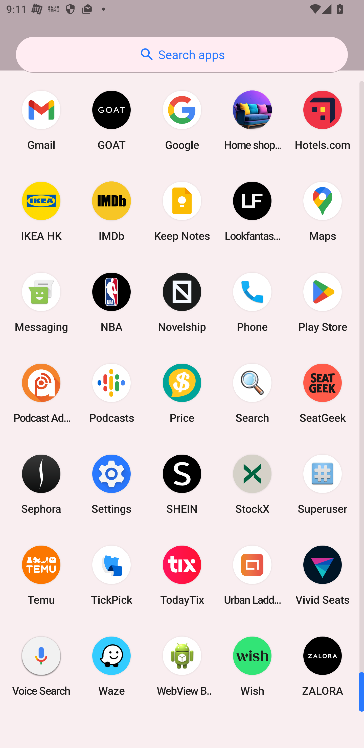 The height and width of the screenshot is (748, 364). Describe the element at coordinates (41, 211) in the screenshot. I see `IKEA HK` at that location.